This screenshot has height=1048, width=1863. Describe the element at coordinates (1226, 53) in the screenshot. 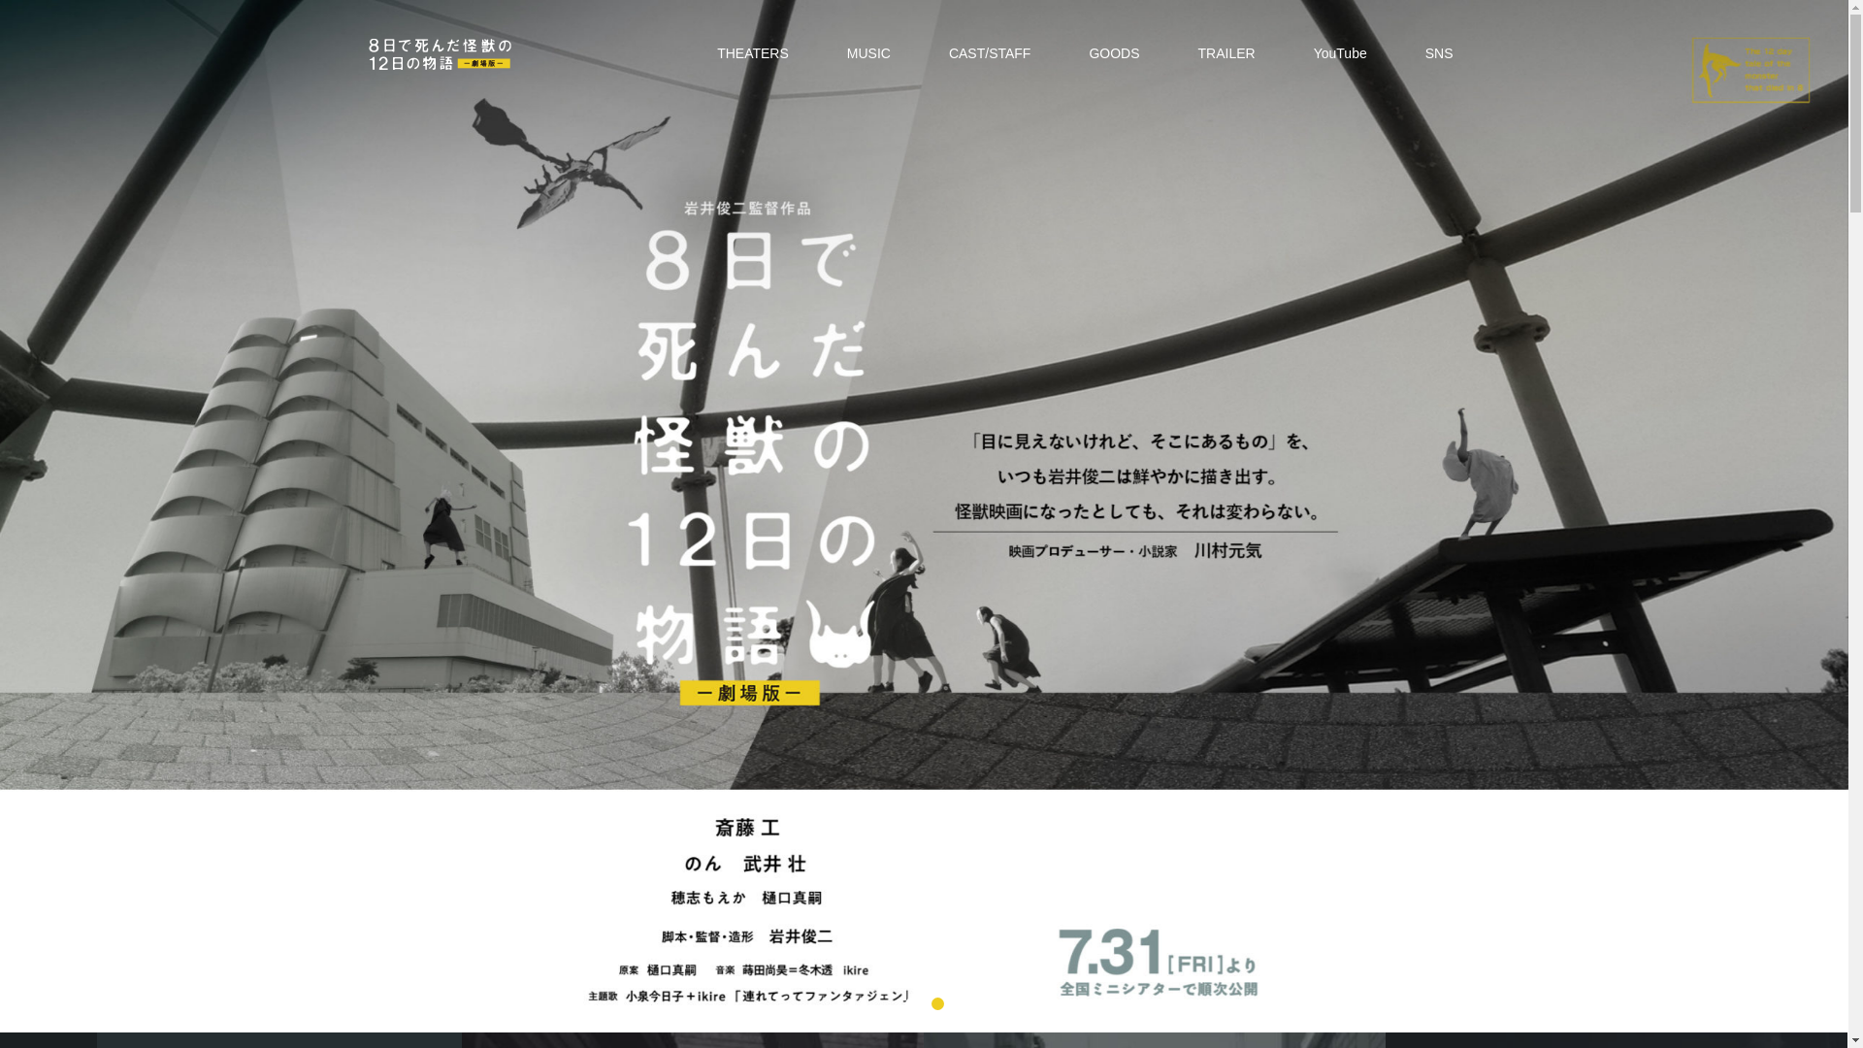

I see `TRAILER` at that location.